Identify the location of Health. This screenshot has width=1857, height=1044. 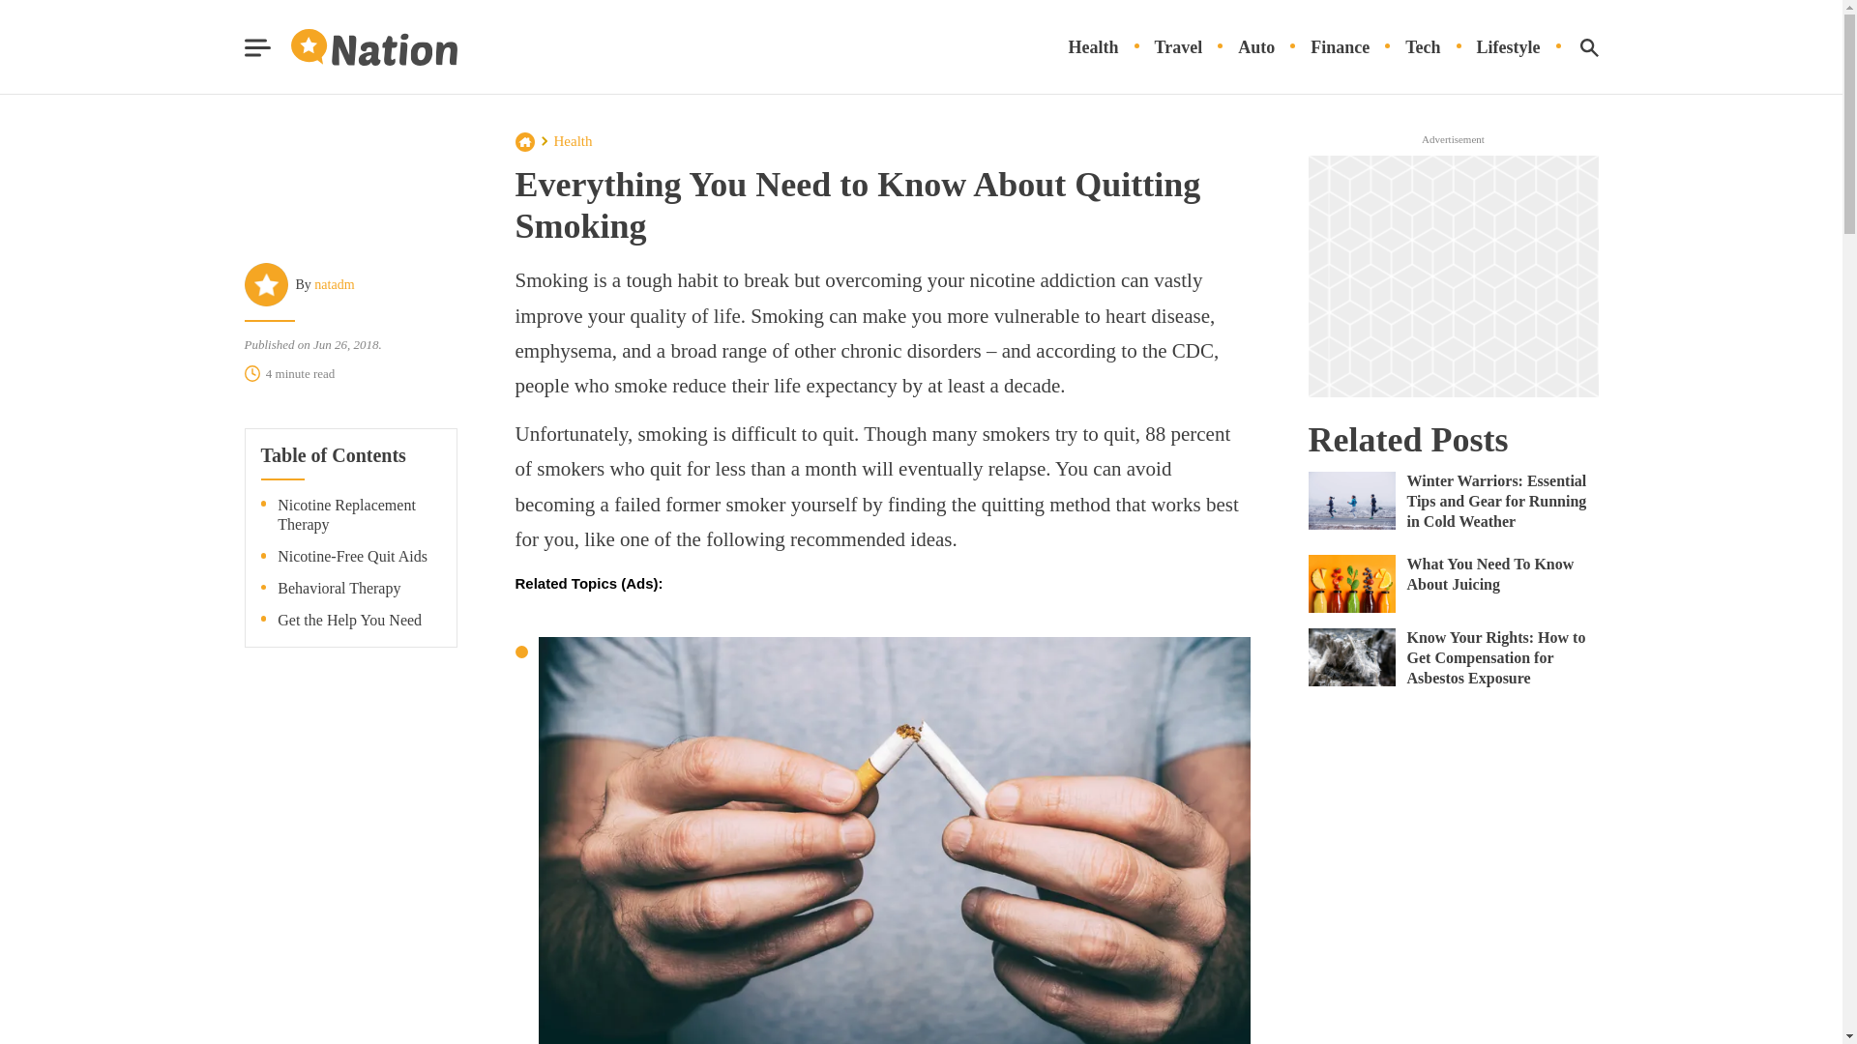
(573, 141).